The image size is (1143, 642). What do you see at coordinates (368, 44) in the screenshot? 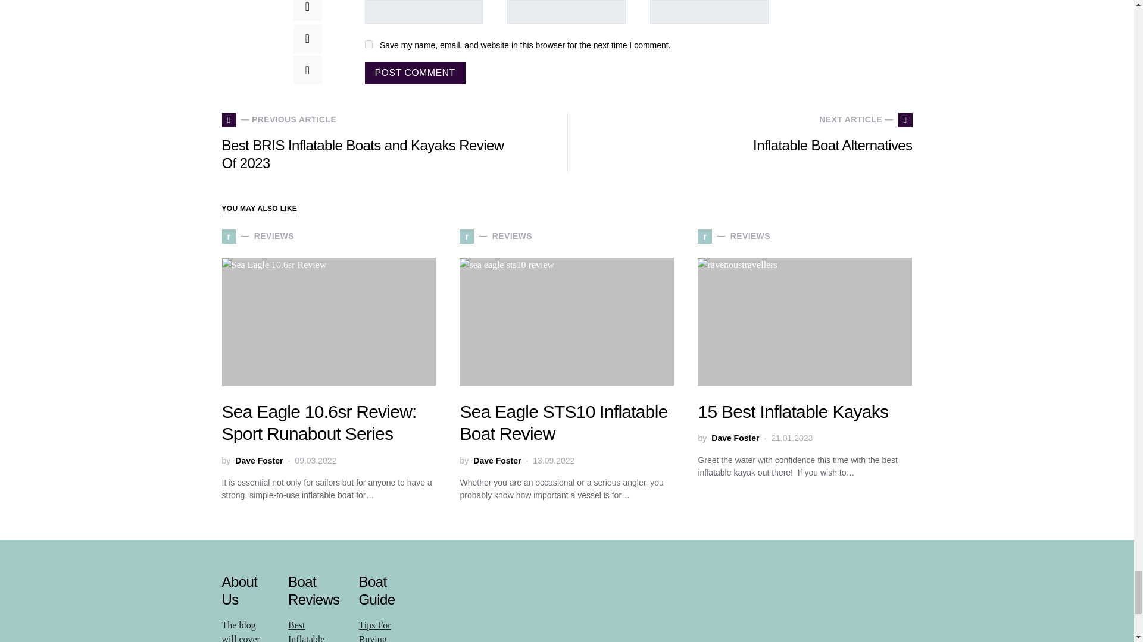
I see `yes` at bounding box center [368, 44].